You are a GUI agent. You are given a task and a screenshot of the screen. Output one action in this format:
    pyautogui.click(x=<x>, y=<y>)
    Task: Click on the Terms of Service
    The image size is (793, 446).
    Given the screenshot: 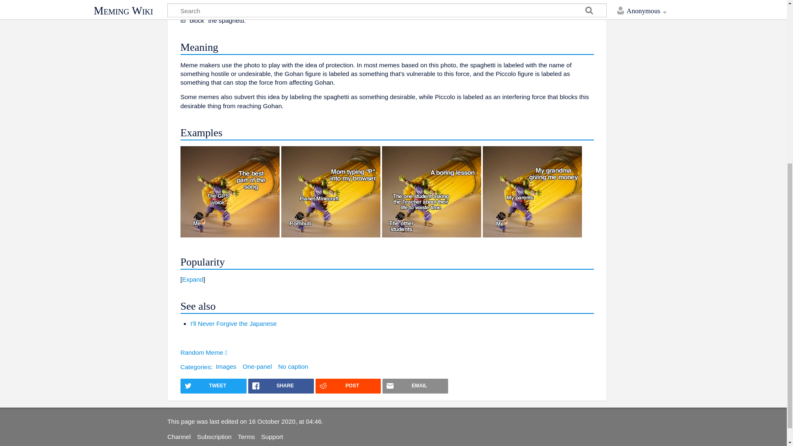 What is the action you would take?
    pyautogui.click(x=246, y=436)
    